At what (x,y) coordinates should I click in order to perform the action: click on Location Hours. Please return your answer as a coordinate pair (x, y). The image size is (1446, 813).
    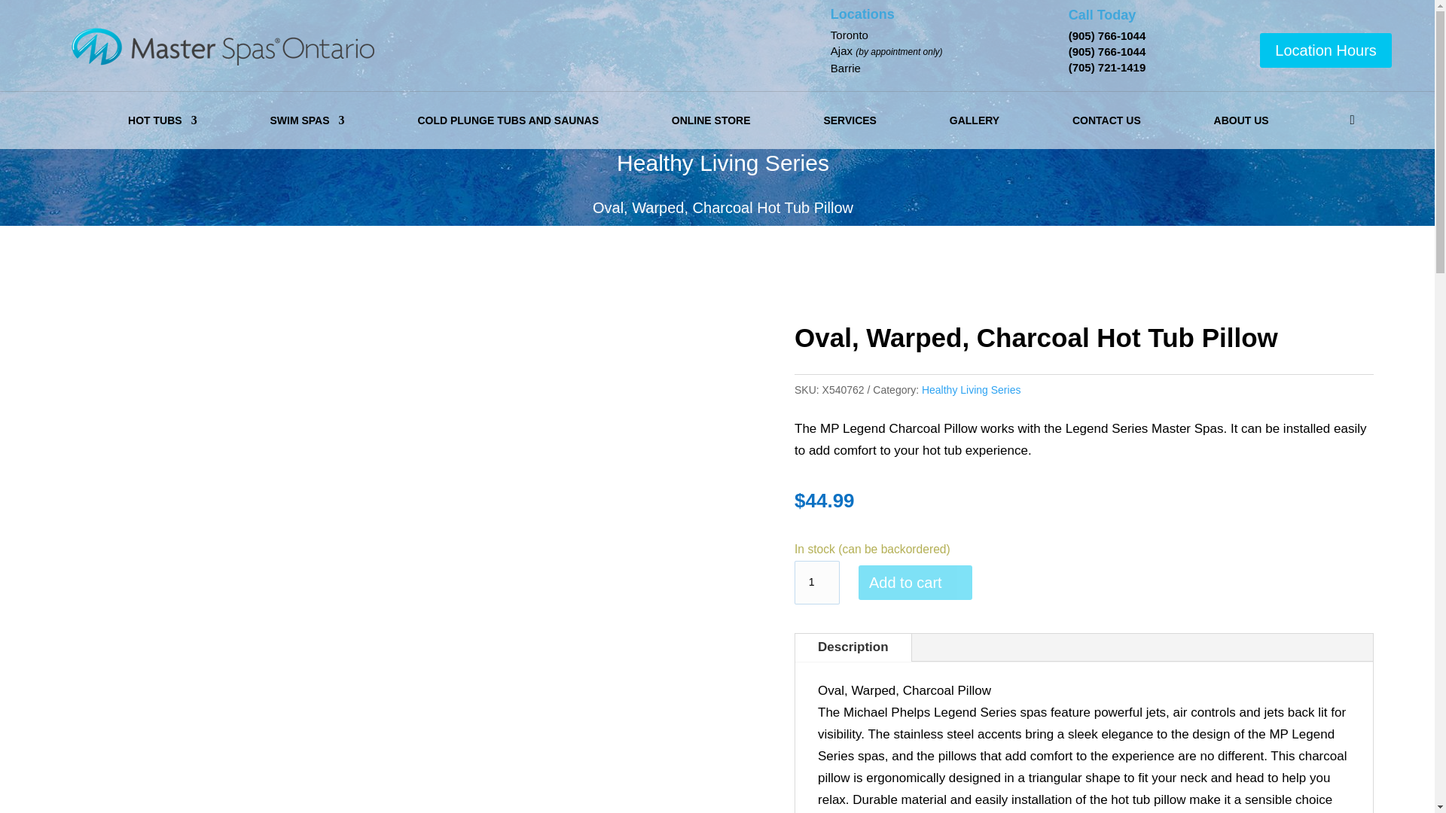
    Looking at the image, I should click on (1325, 50).